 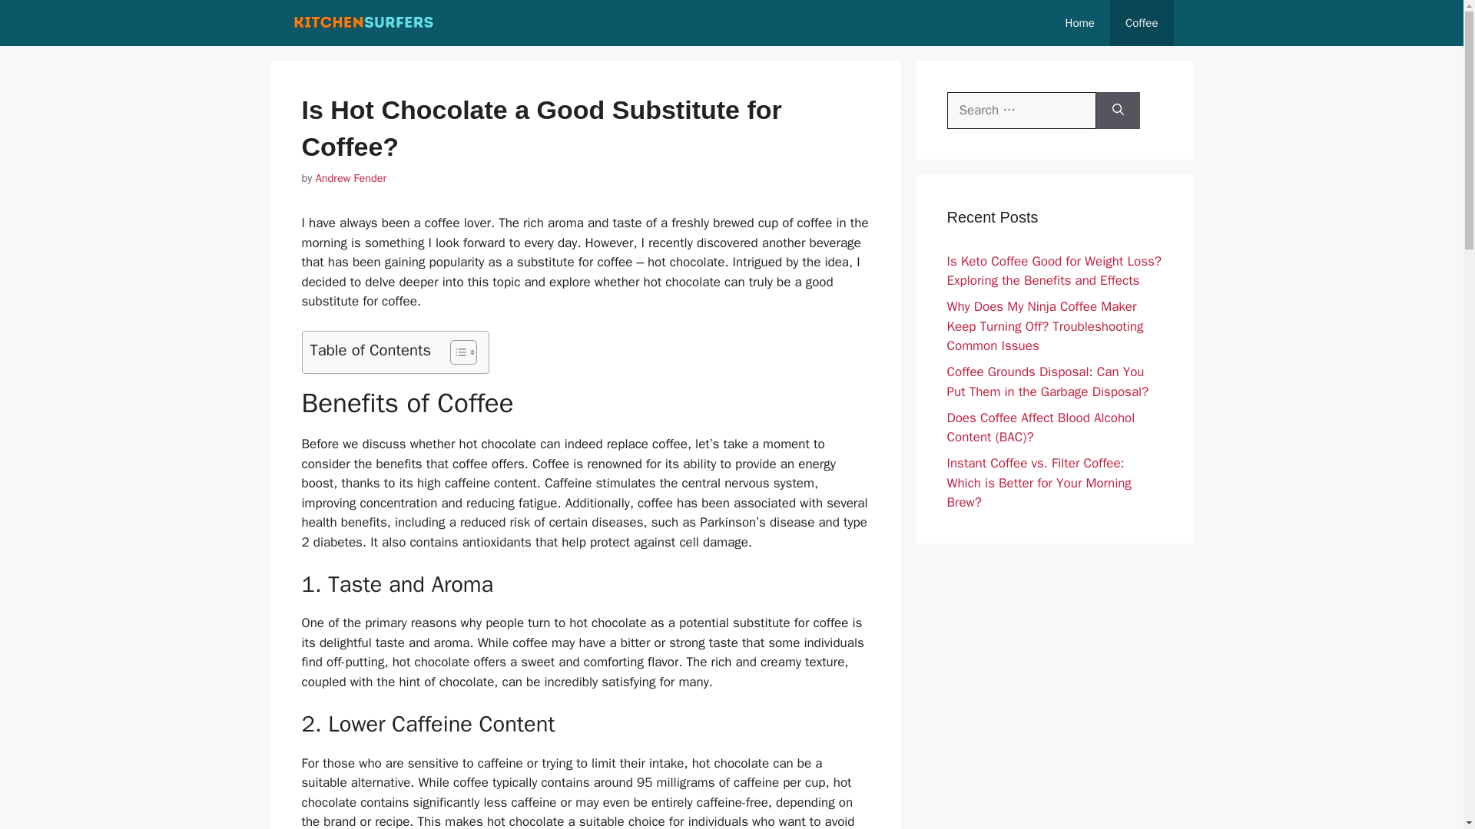 I want to click on Home, so click(x=1080, y=23).